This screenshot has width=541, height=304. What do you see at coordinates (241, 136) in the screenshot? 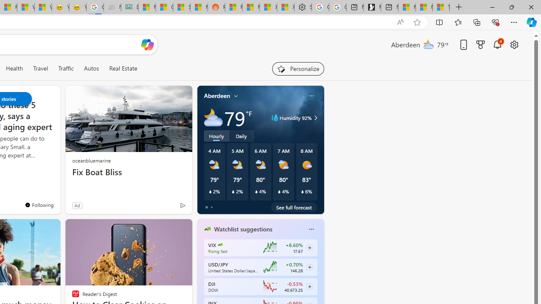
I see `Daily` at bounding box center [241, 136].